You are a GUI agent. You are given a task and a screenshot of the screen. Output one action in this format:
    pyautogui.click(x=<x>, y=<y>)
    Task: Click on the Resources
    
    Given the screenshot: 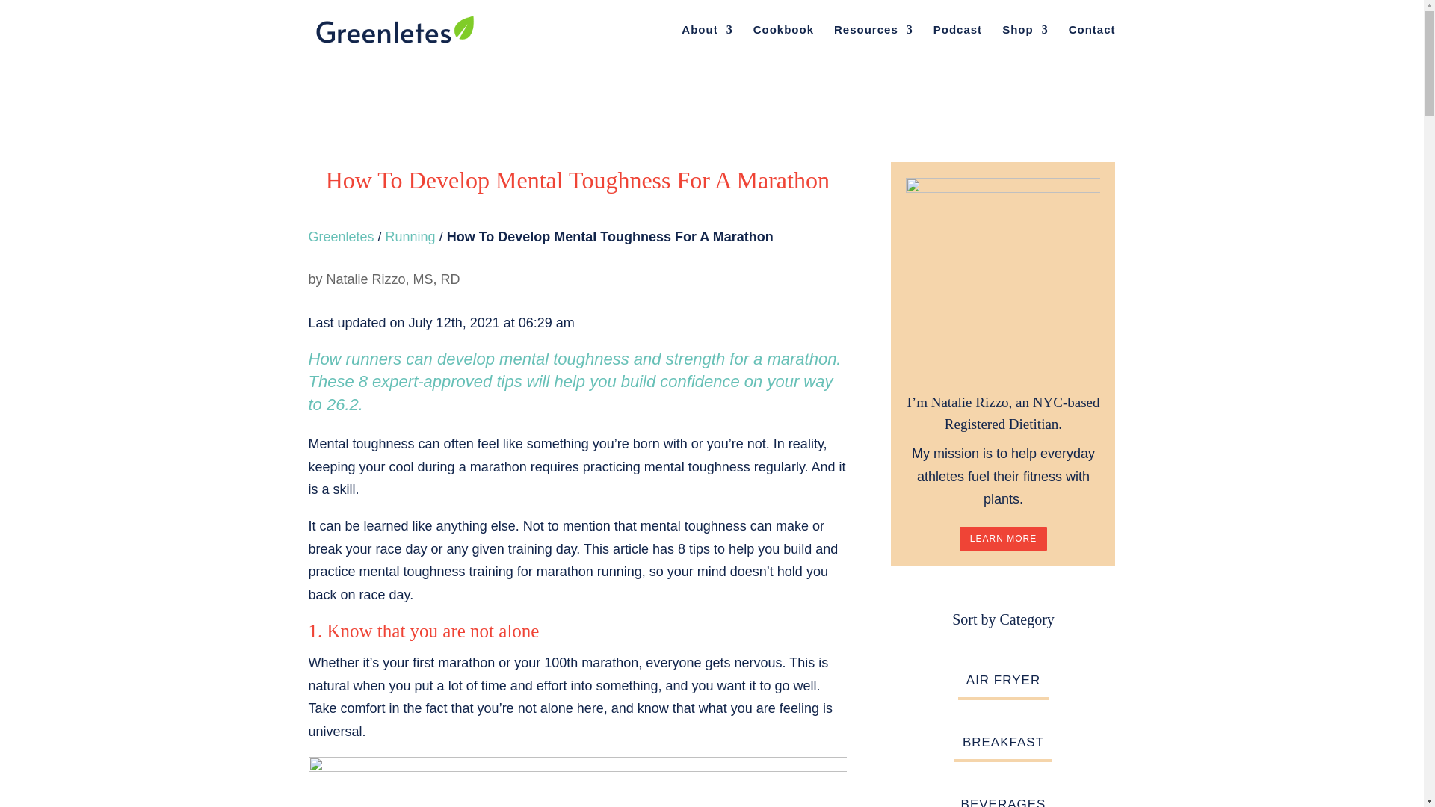 What is the action you would take?
    pyautogui.click(x=873, y=42)
    